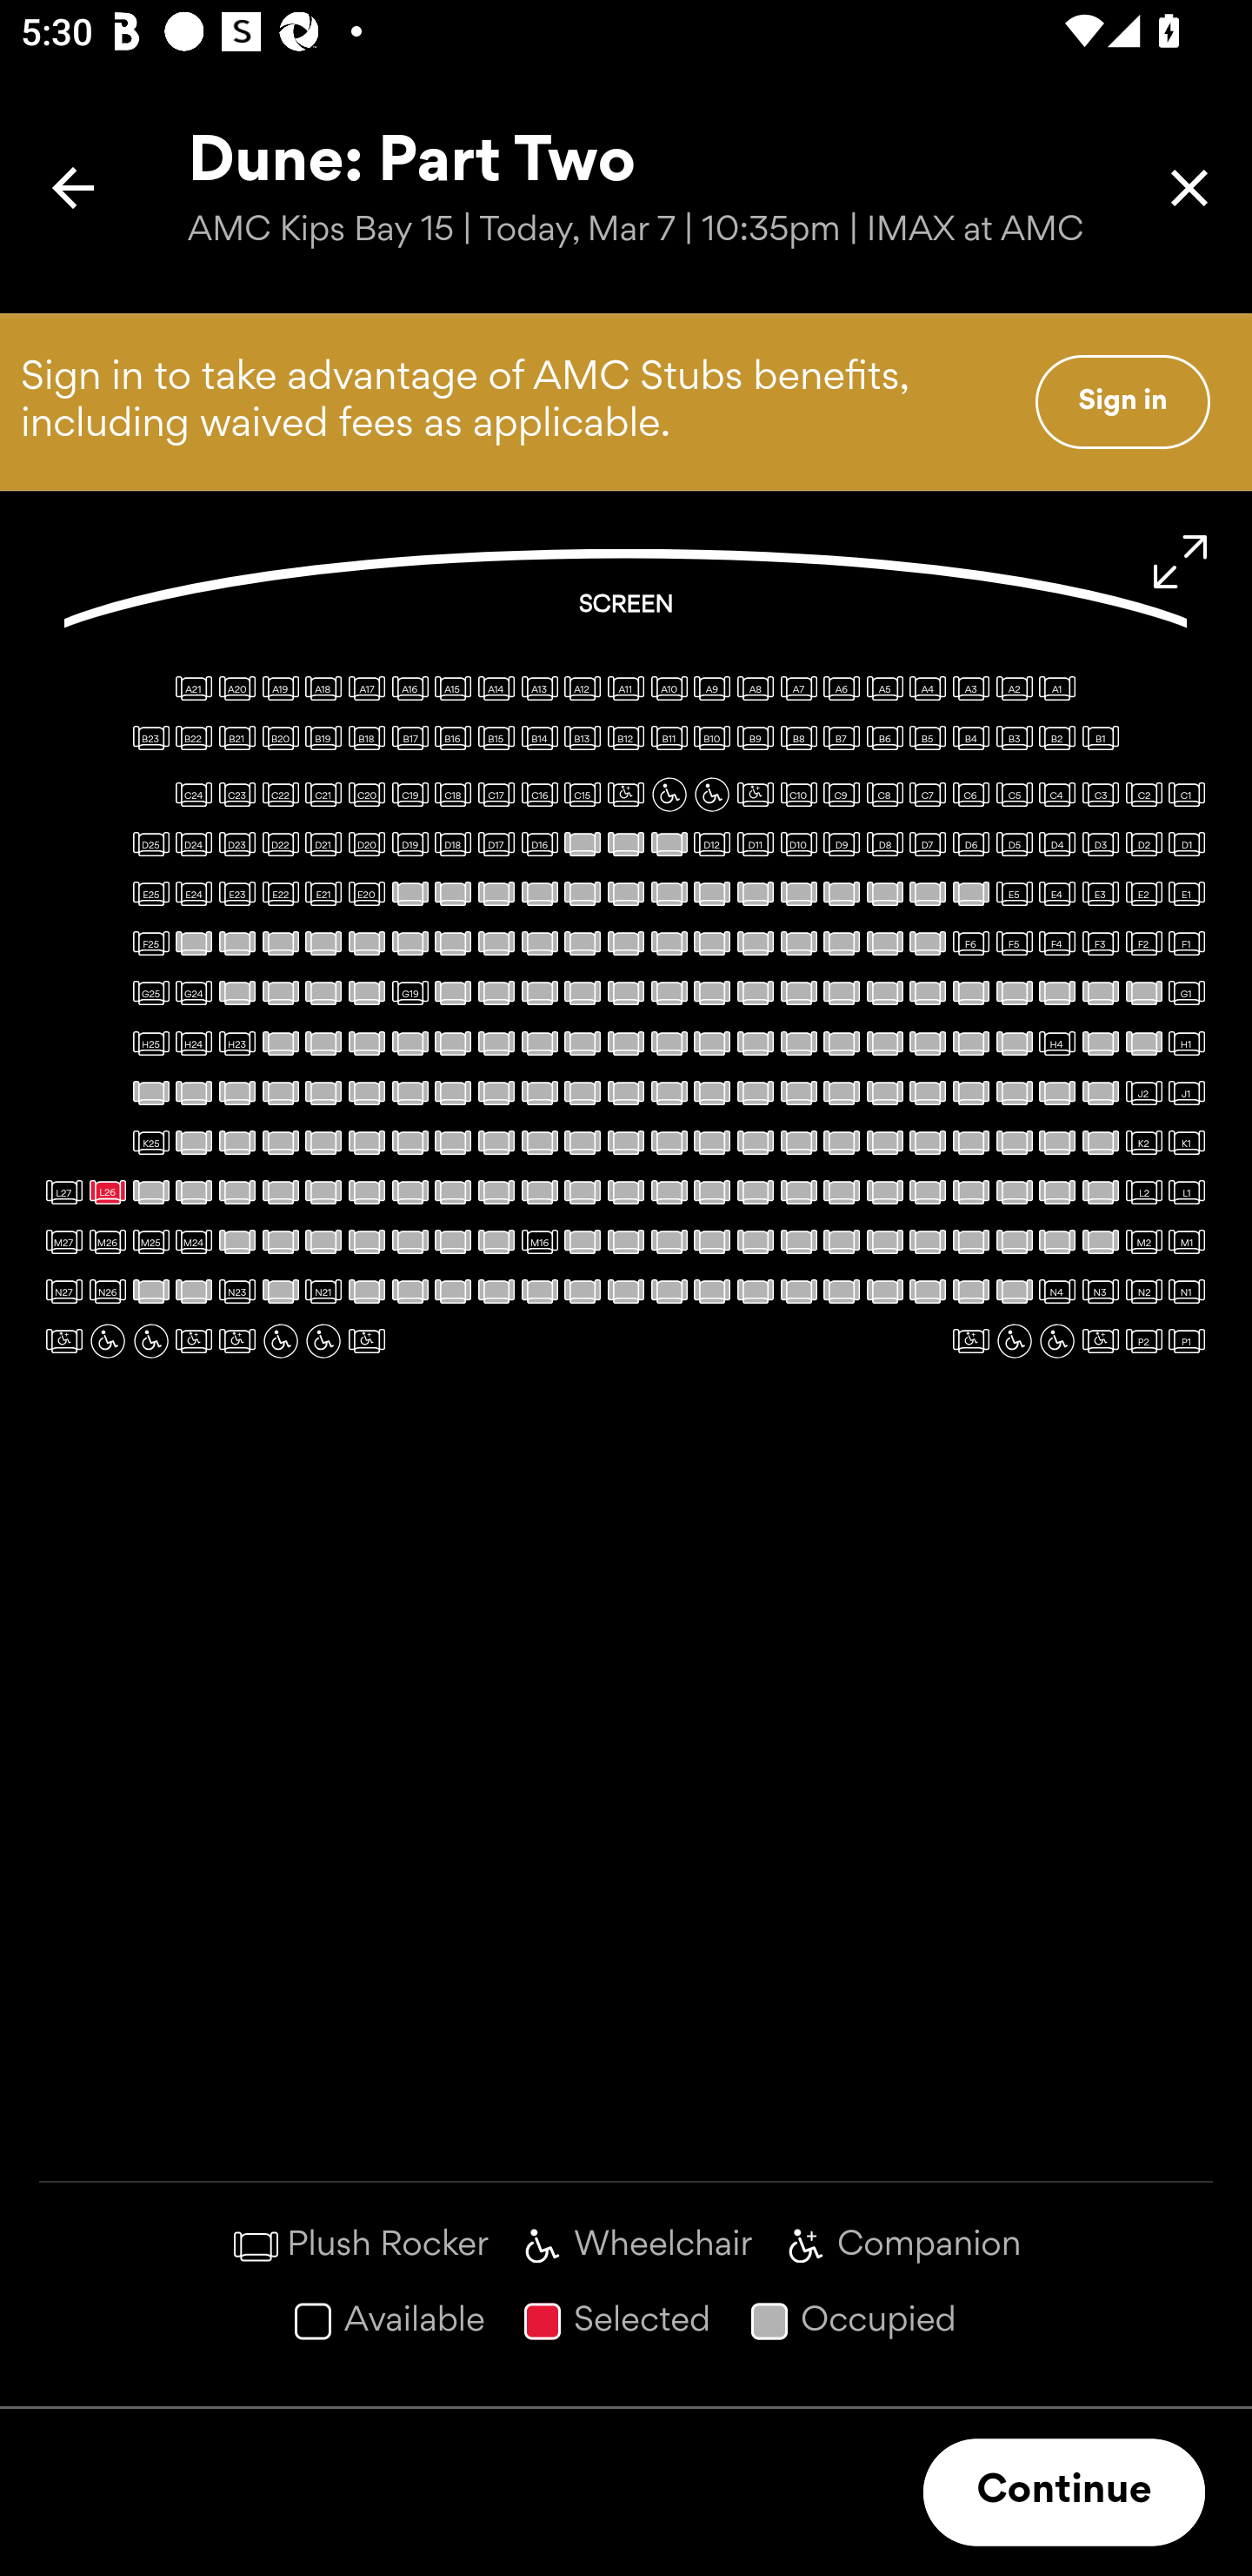 The height and width of the screenshot is (2576, 1252). I want to click on A1, Regular seat, available, so click(1057, 688).